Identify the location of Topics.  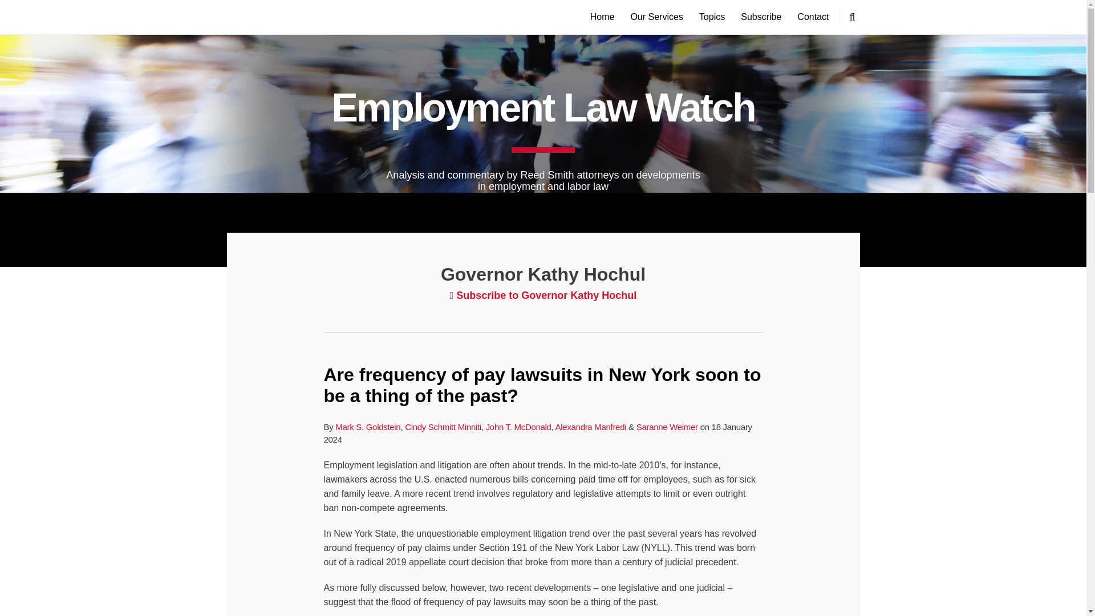
(712, 17).